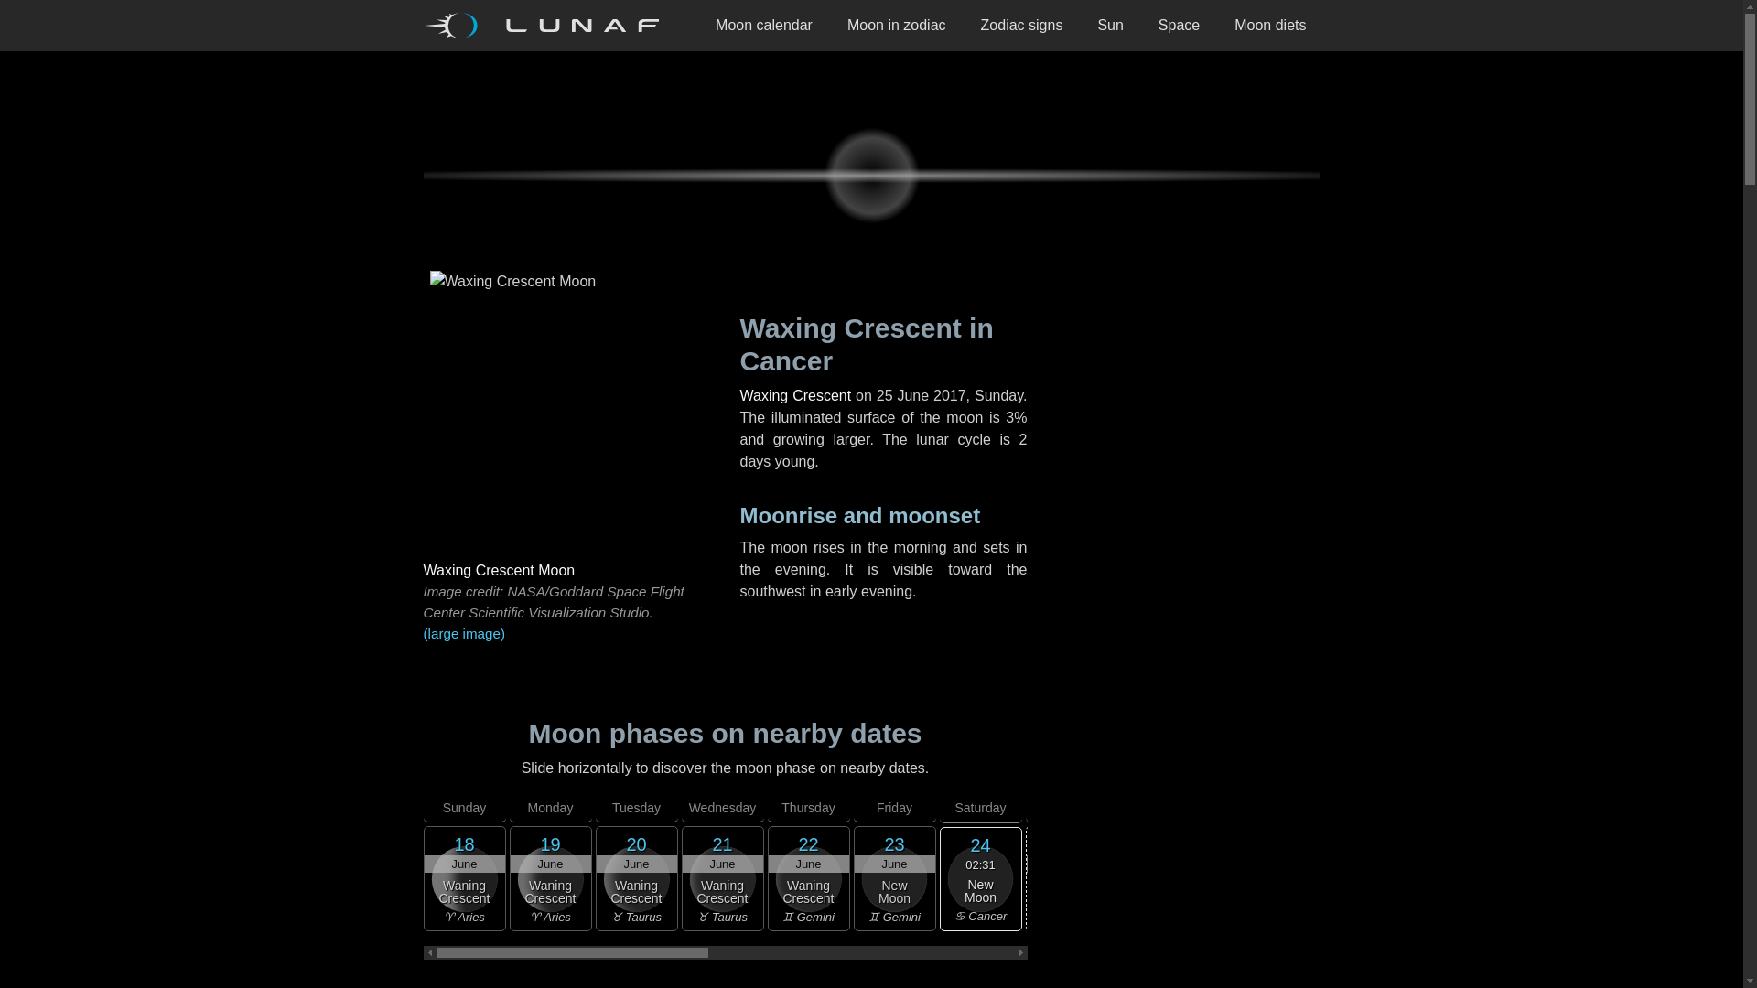 This screenshot has width=1757, height=988. What do you see at coordinates (1270, 26) in the screenshot?
I see `Moon diets` at bounding box center [1270, 26].